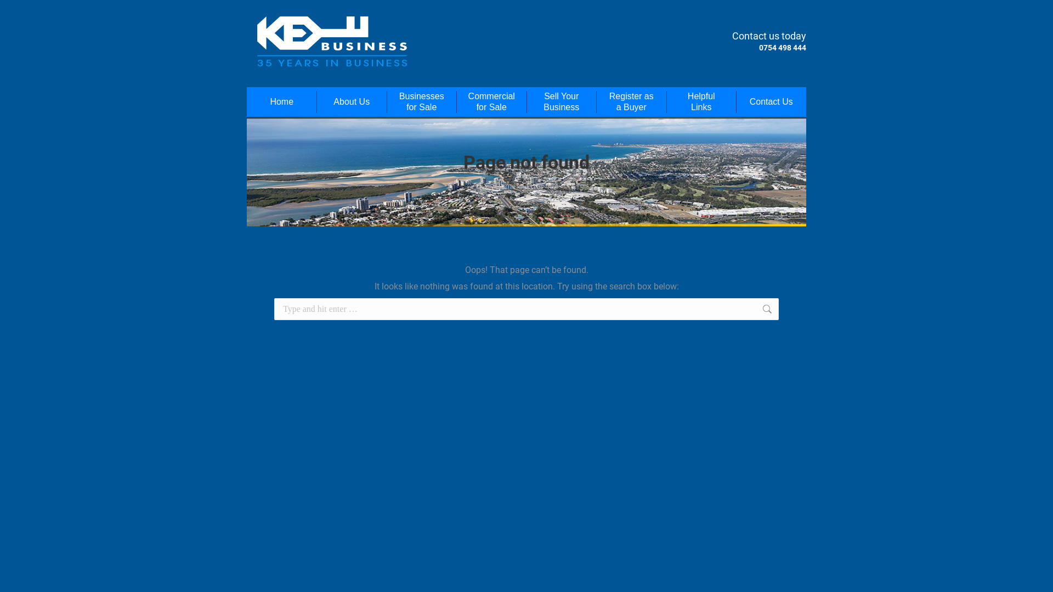 Image resolution: width=1053 pixels, height=592 pixels. What do you see at coordinates (491, 102) in the screenshot?
I see `Commercial for Sale` at bounding box center [491, 102].